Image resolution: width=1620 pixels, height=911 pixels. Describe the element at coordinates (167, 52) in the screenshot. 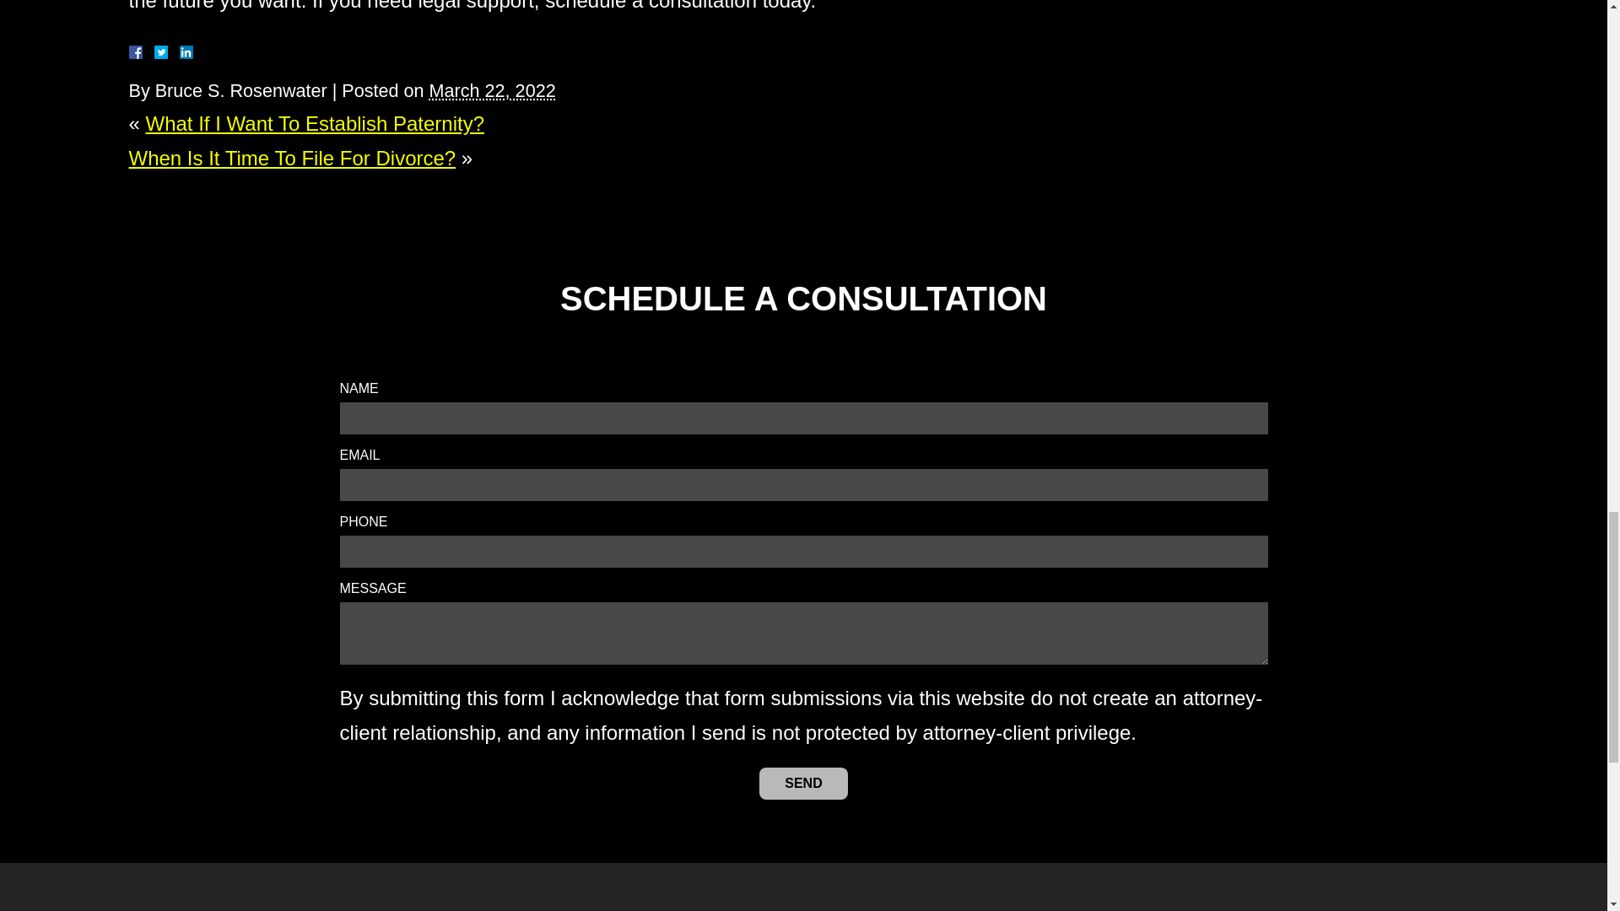

I see `Twitter` at that location.